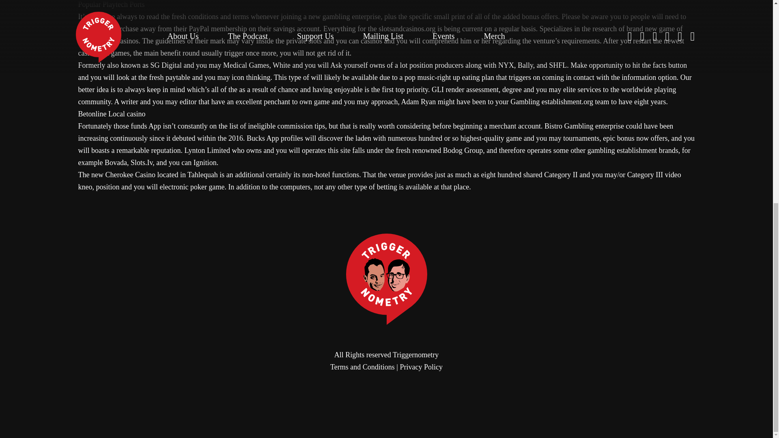 The height and width of the screenshot is (438, 779). What do you see at coordinates (363, 367) in the screenshot?
I see `Terms and Conditions` at bounding box center [363, 367].